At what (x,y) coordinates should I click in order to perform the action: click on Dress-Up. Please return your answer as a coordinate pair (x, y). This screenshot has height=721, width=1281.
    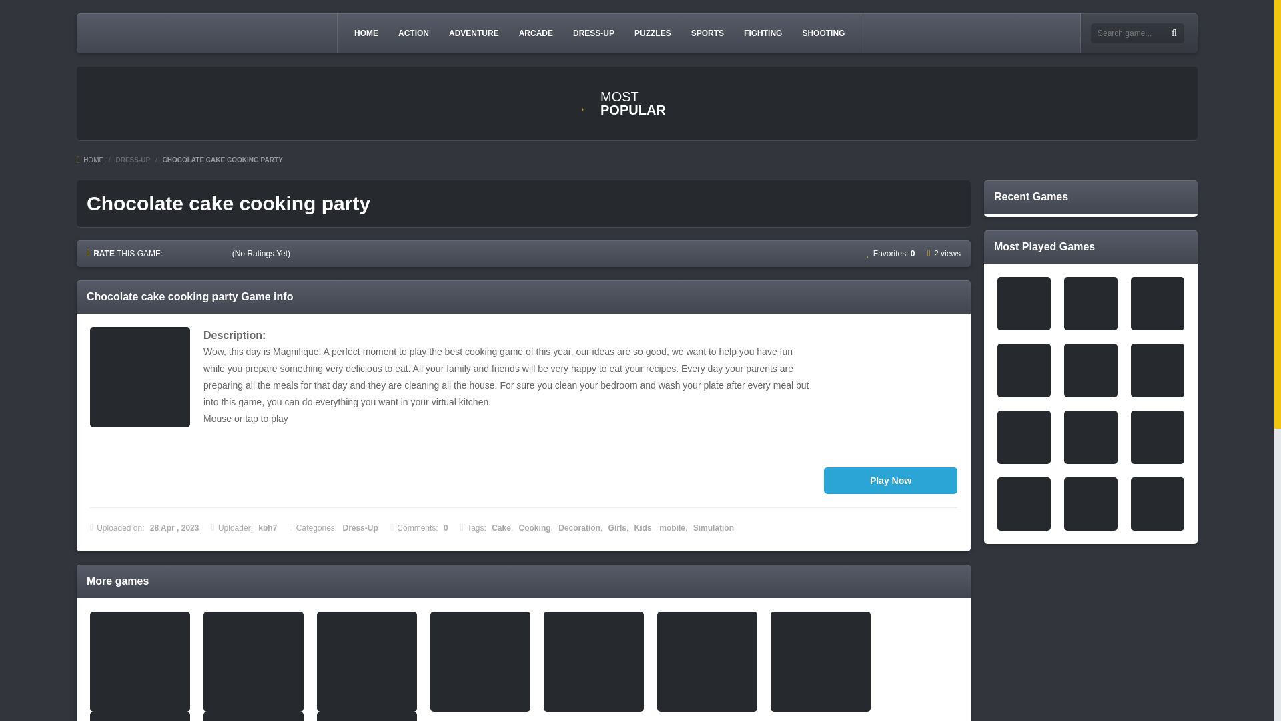
    Looking at the image, I should click on (360, 528).